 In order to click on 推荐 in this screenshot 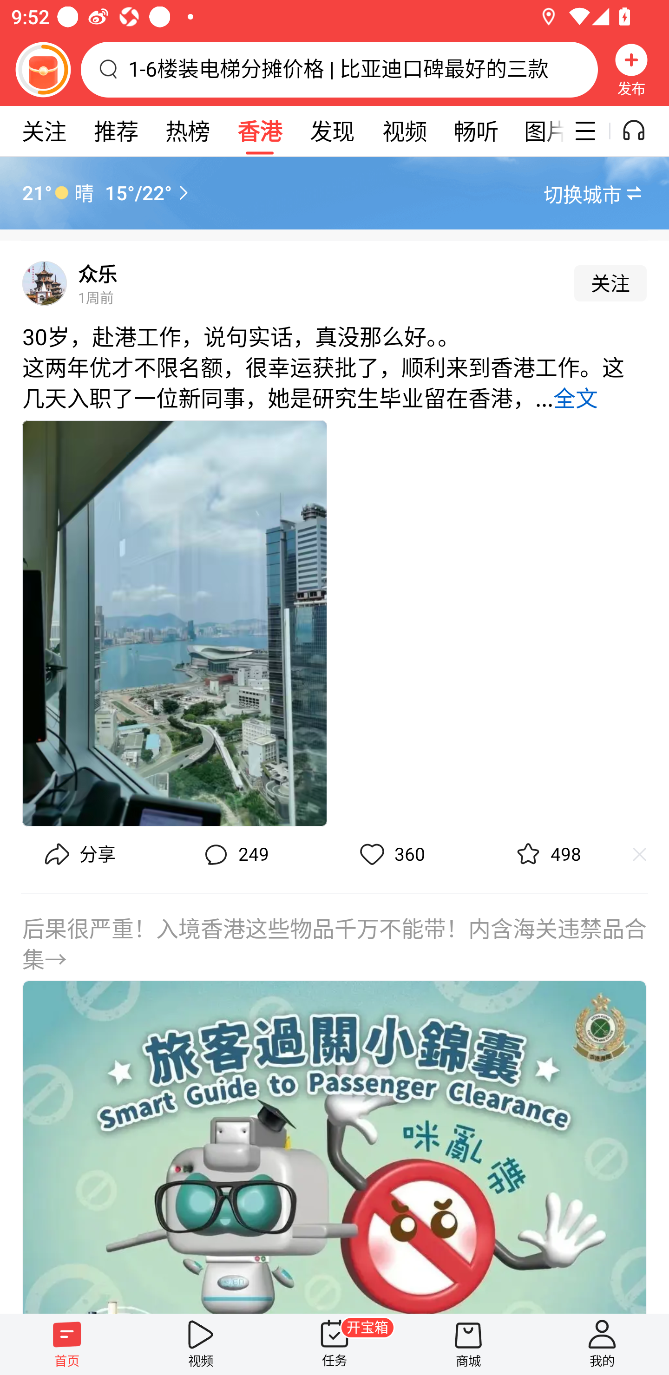, I will do `click(116, 131)`.